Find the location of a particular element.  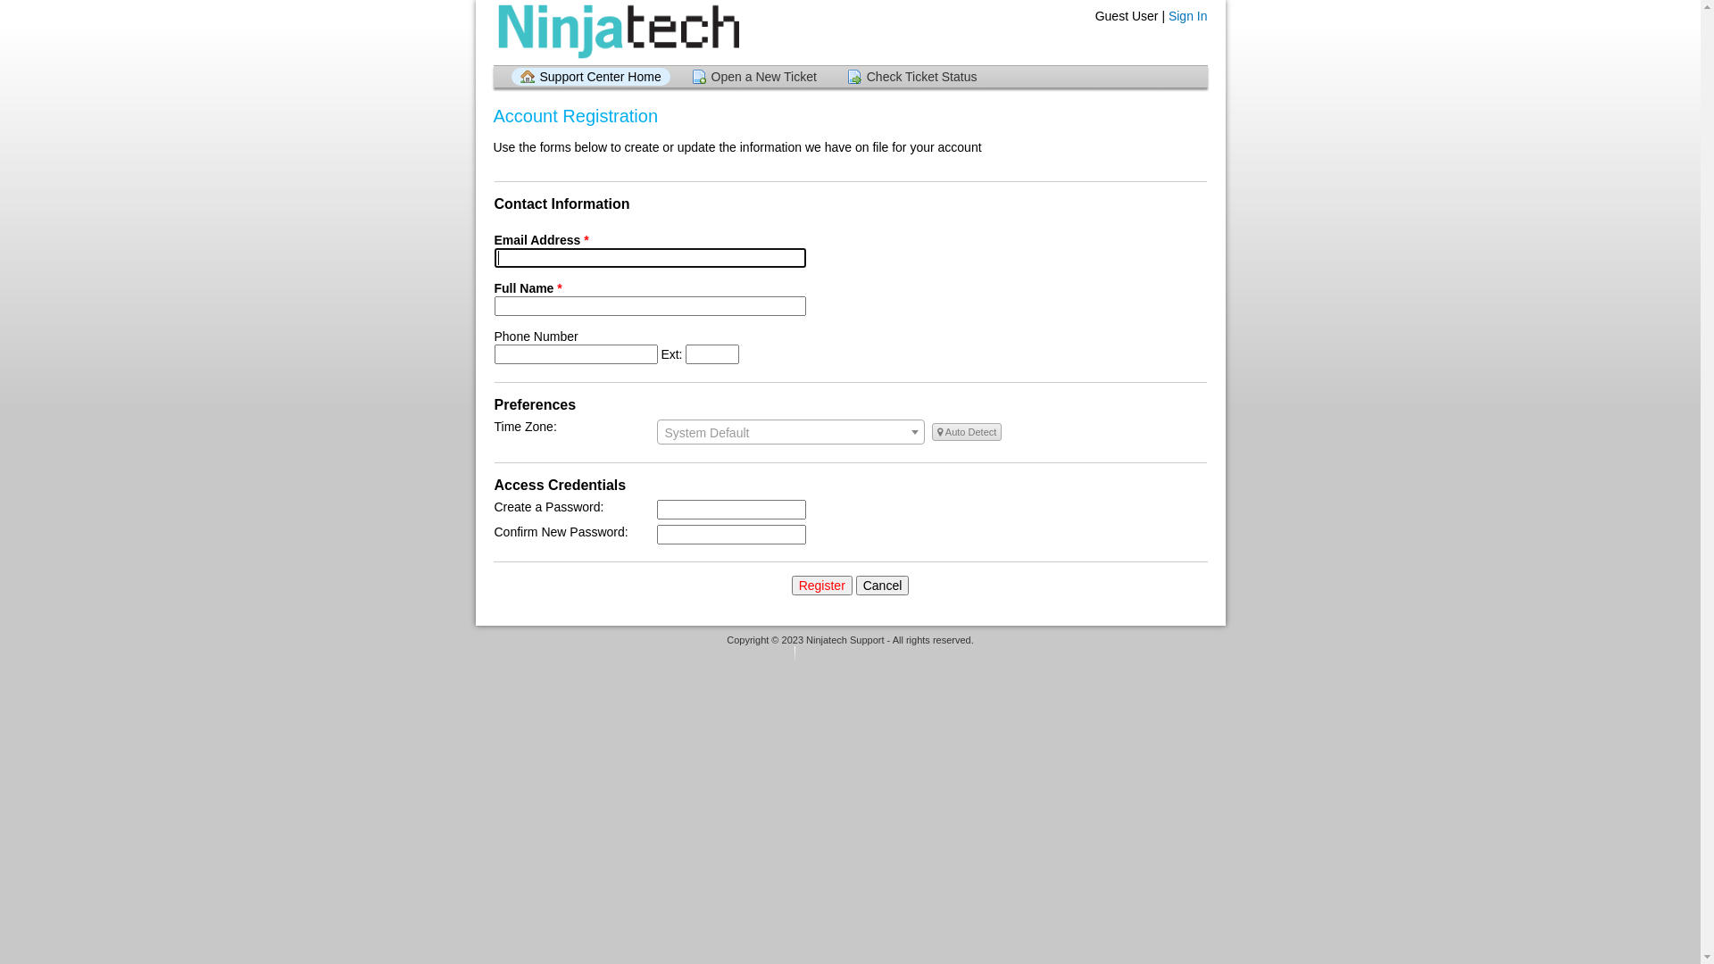

Support Center is located at coordinates (616, 32).